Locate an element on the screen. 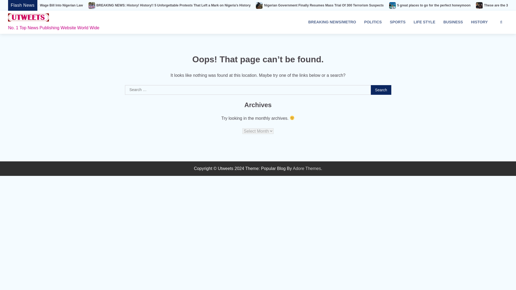 The image size is (516, 290). POLITICS is located at coordinates (373, 22).